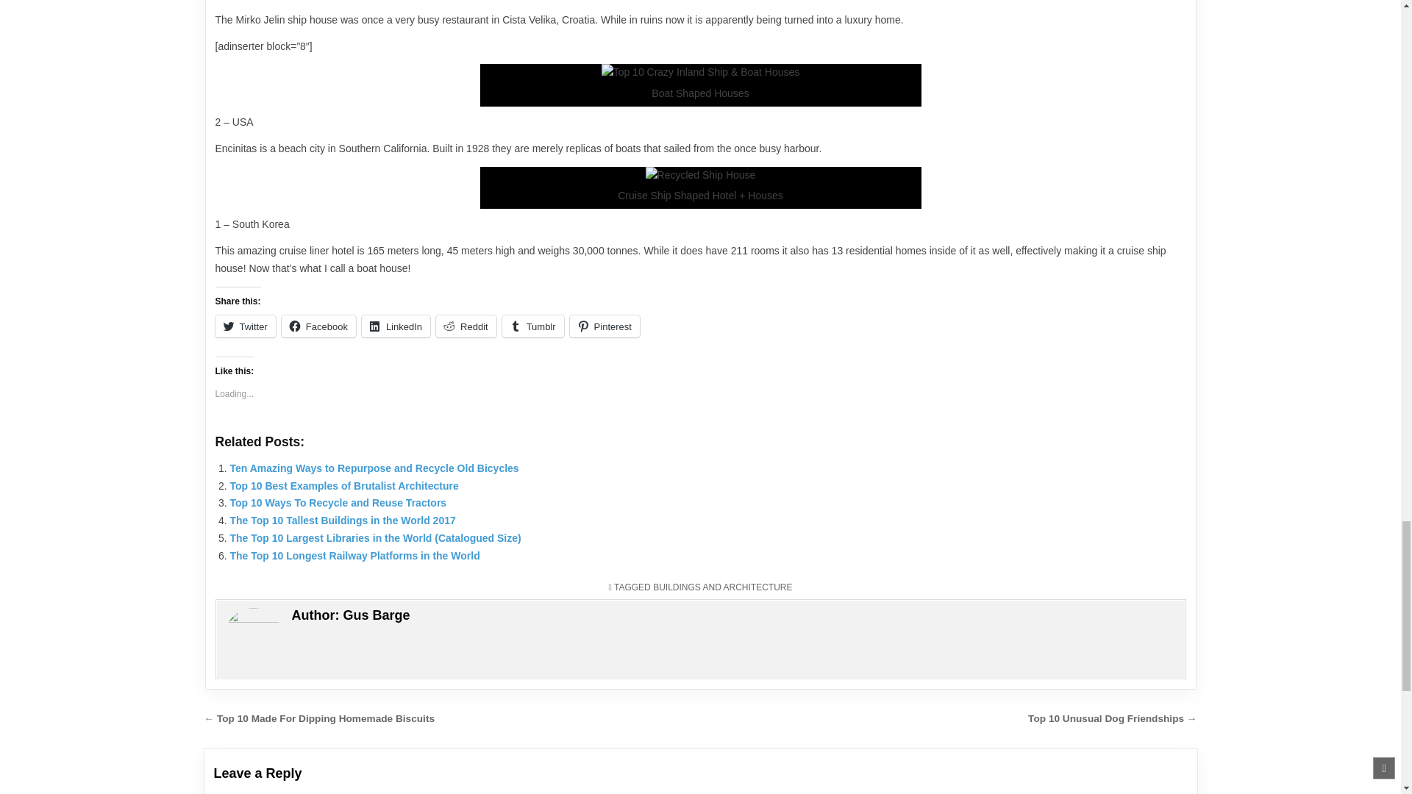 The image size is (1412, 794). I want to click on The Top 10 Tallest Buildings in the World 2017, so click(341, 521).